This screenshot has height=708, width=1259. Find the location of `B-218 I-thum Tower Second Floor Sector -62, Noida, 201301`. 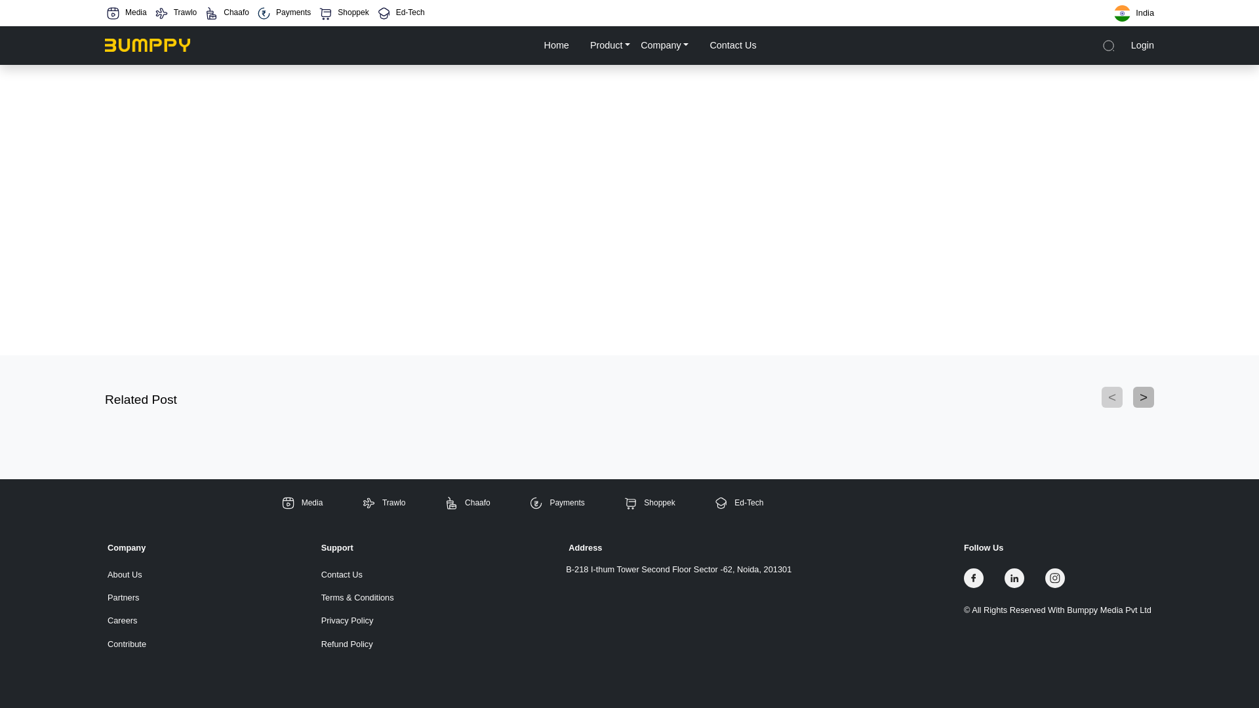

B-218 I-thum Tower Second Floor Sector -62, Noida, 201301 is located at coordinates (678, 569).